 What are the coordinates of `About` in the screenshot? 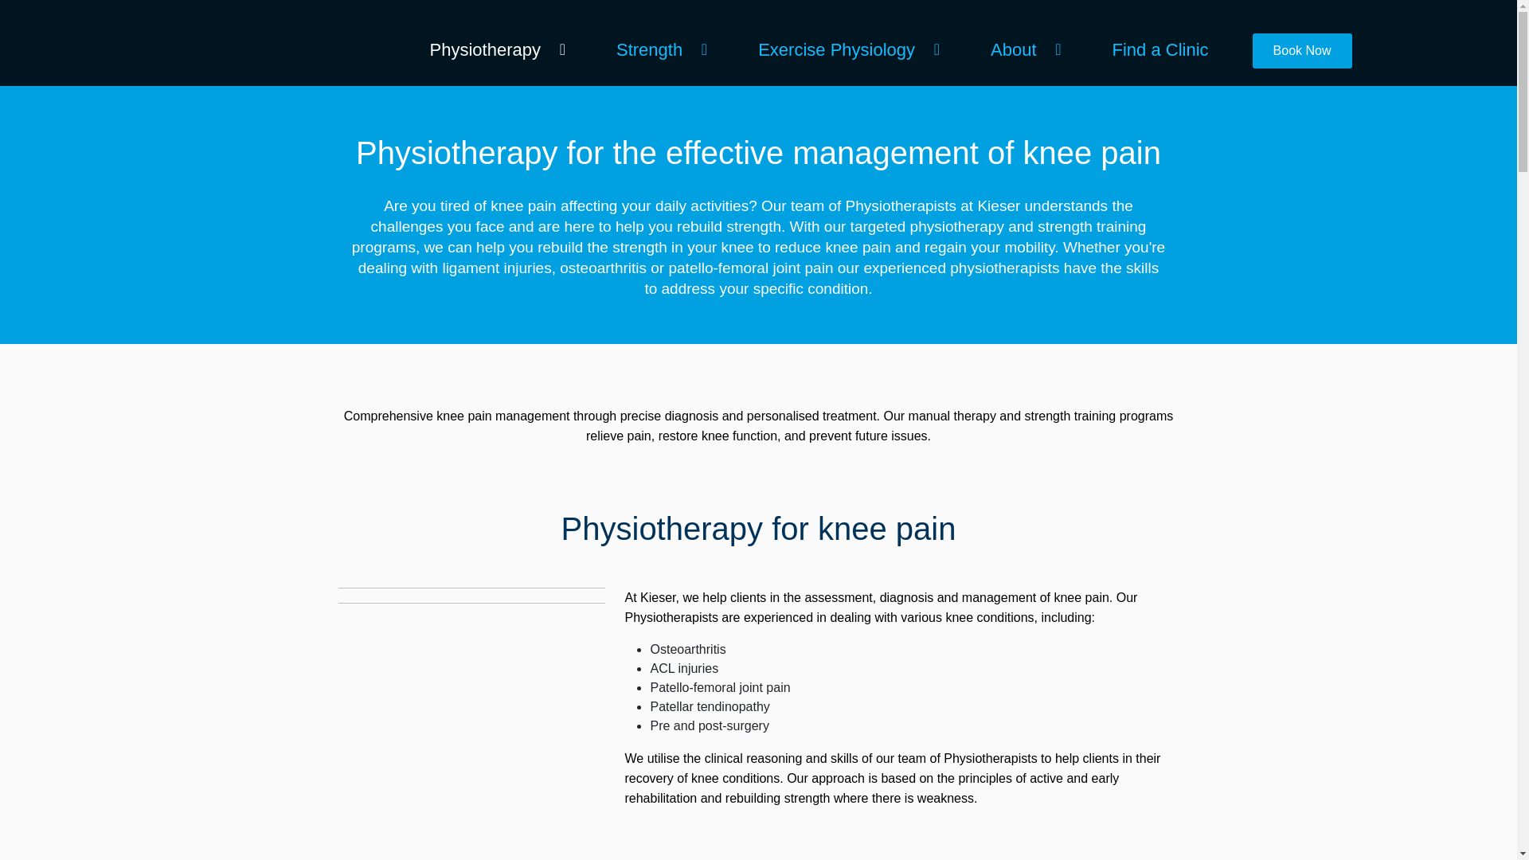 It's located at (1019, 49).